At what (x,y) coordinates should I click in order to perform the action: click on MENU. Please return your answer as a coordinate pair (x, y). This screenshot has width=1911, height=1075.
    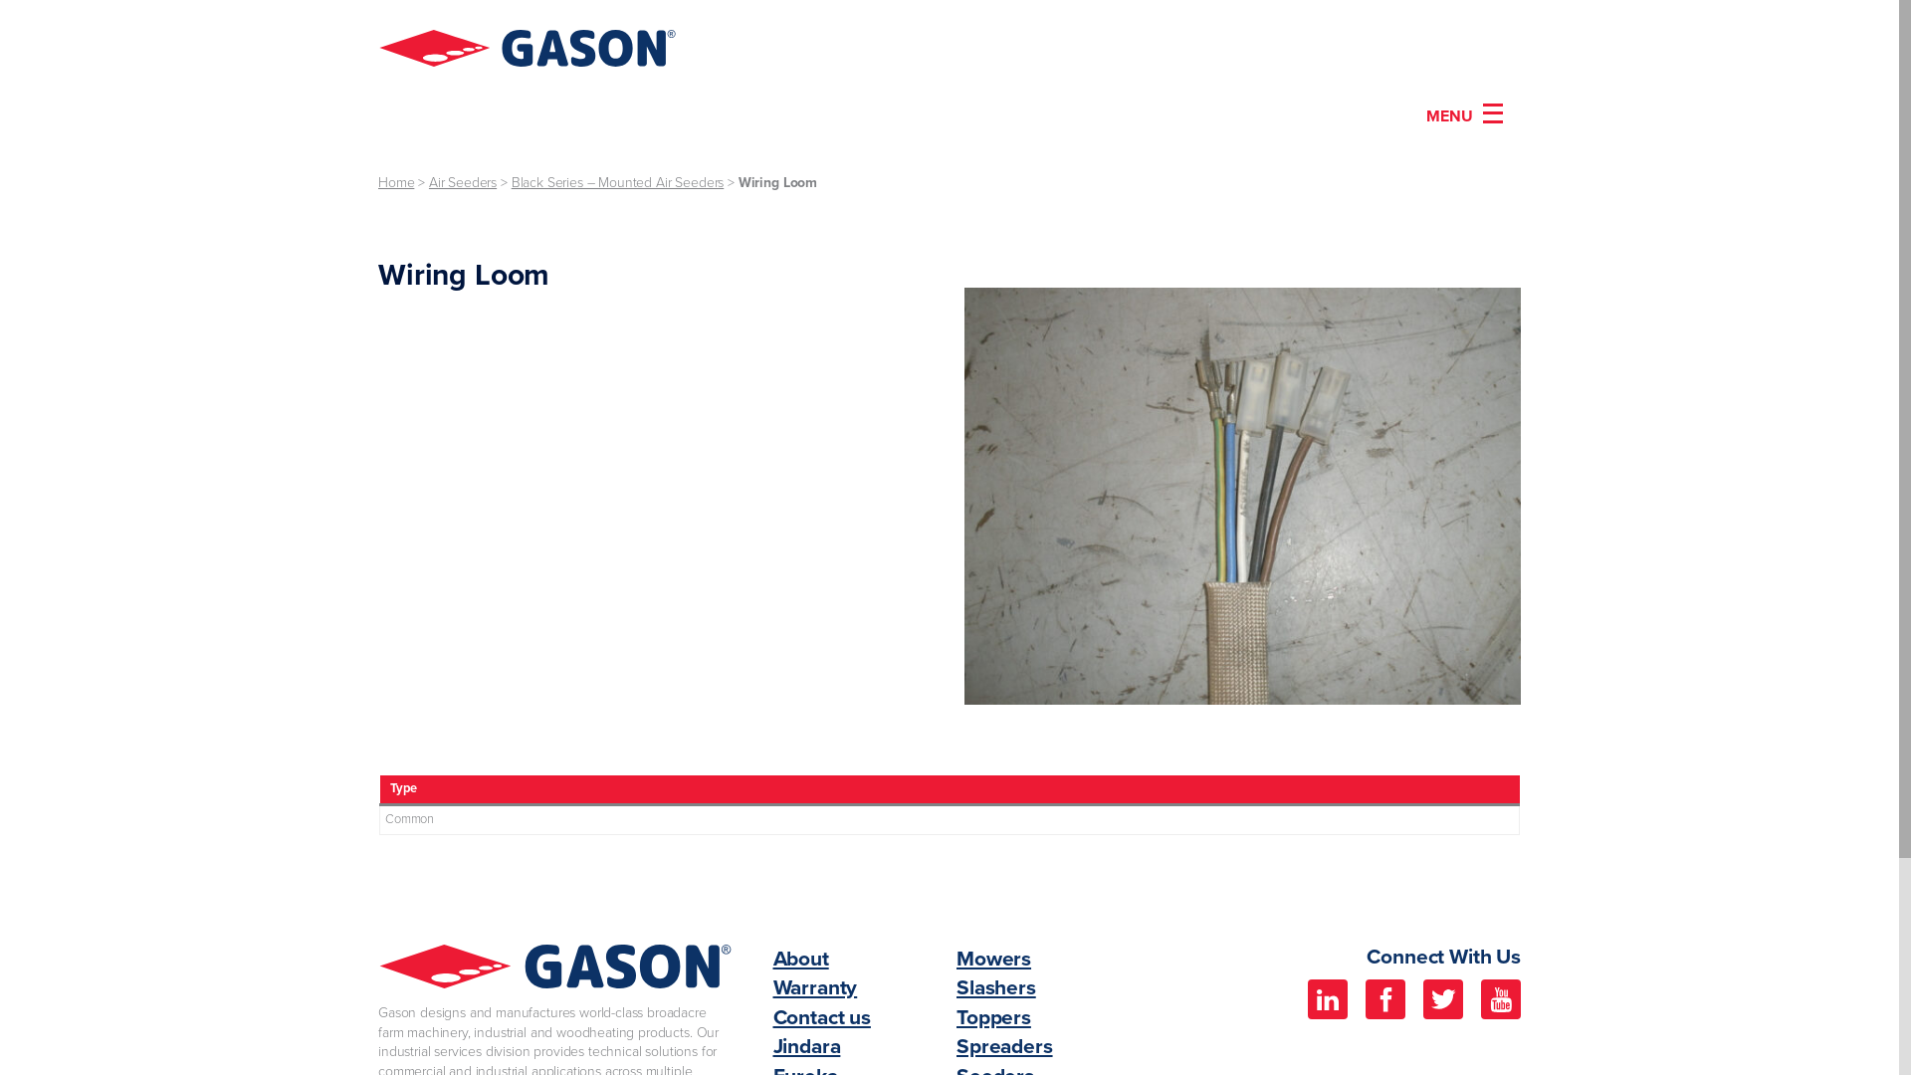
    Looking at the image, I should click on (1465, 115).